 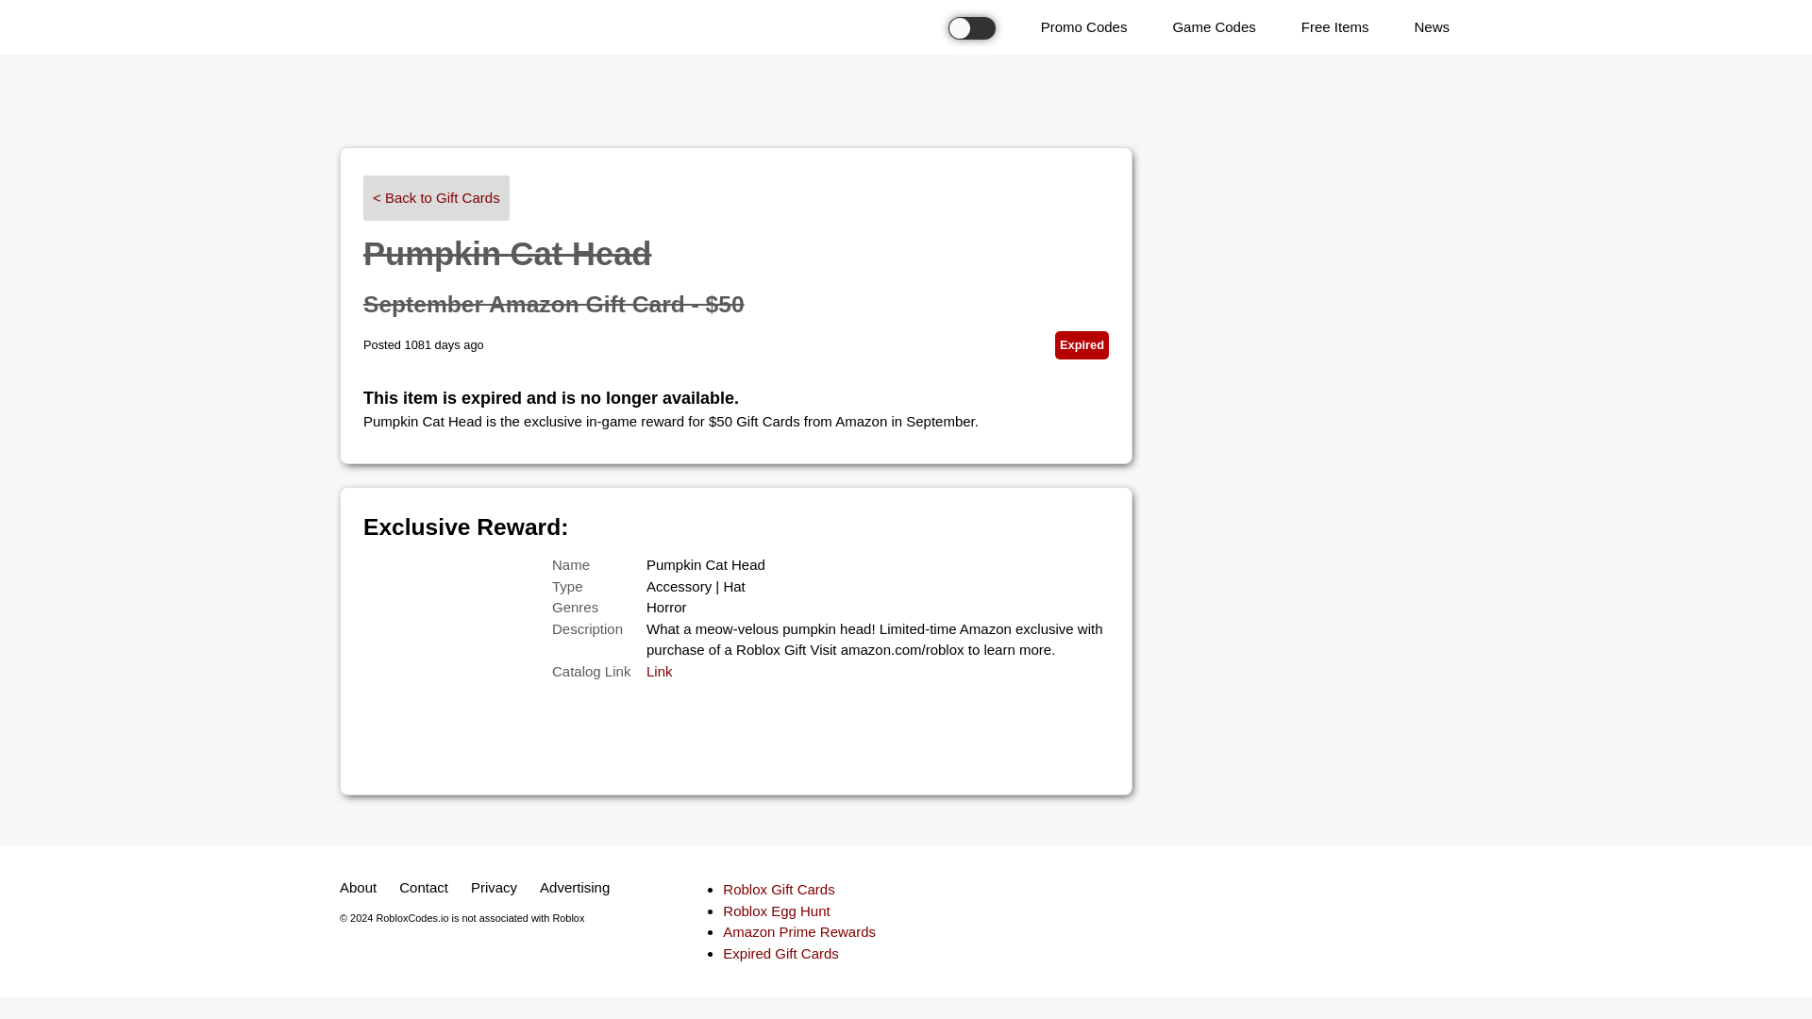 I want to click on Roblox Promo Codes, so click(x=1084, y=28).